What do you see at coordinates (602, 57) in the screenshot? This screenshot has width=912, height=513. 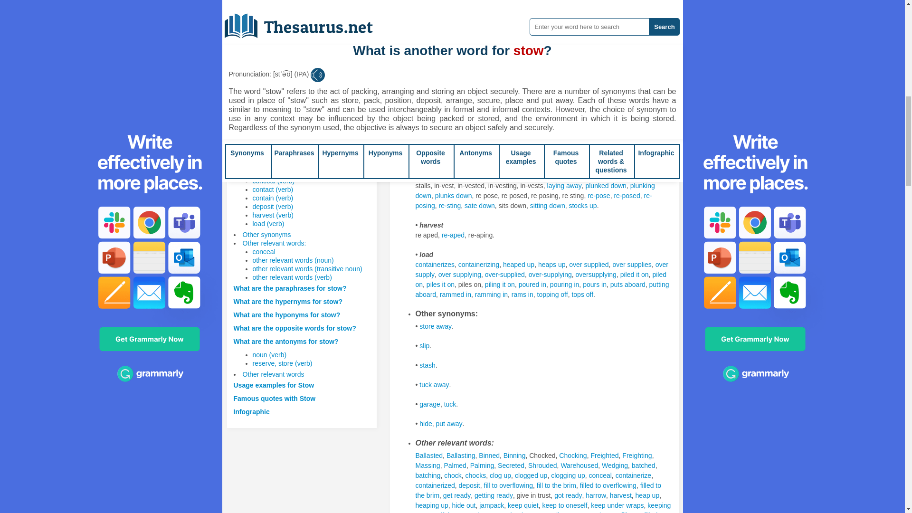 I see `Synonyms for Stow` at bounding box center [602, 57].